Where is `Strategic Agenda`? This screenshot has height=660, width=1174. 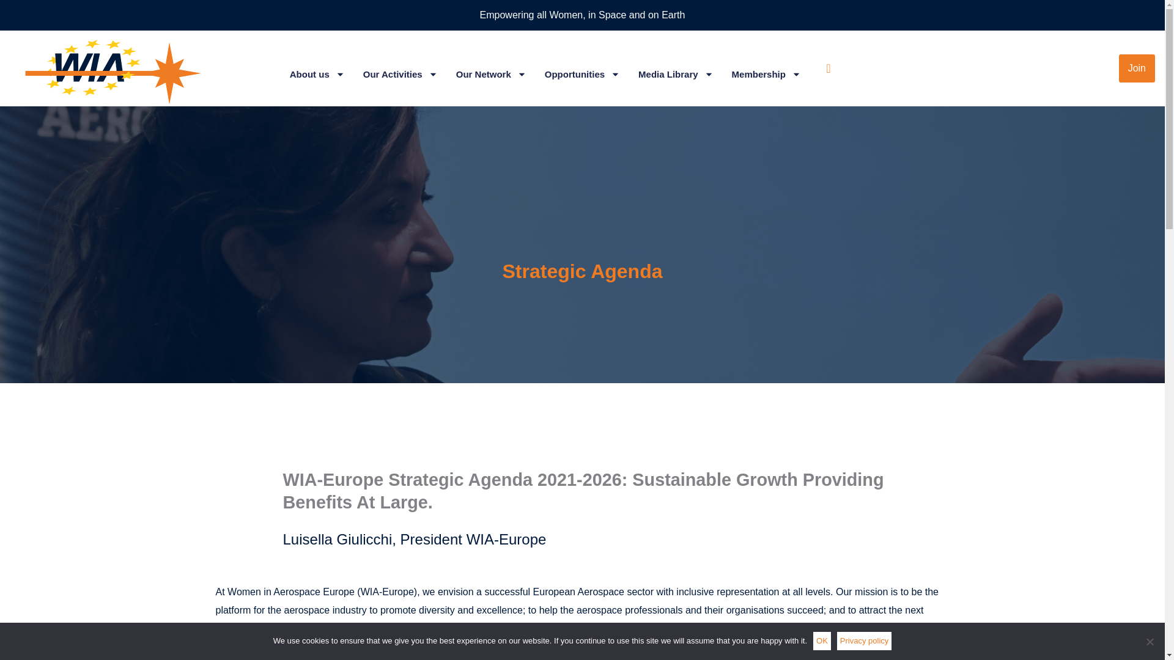
Strategic Agenda is located at coordinates (582, 271).